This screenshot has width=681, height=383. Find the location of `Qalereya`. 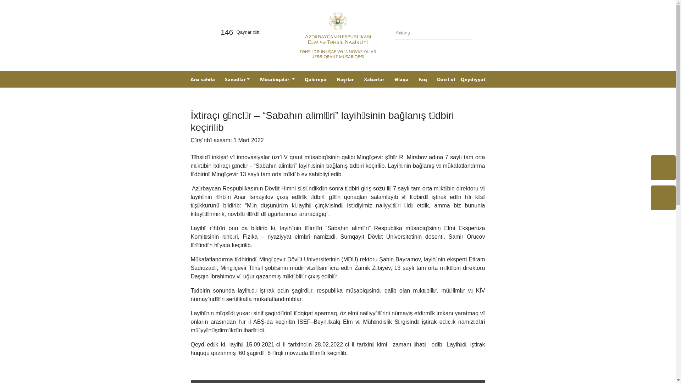

Qalereya is located at coordinates (316, 79).